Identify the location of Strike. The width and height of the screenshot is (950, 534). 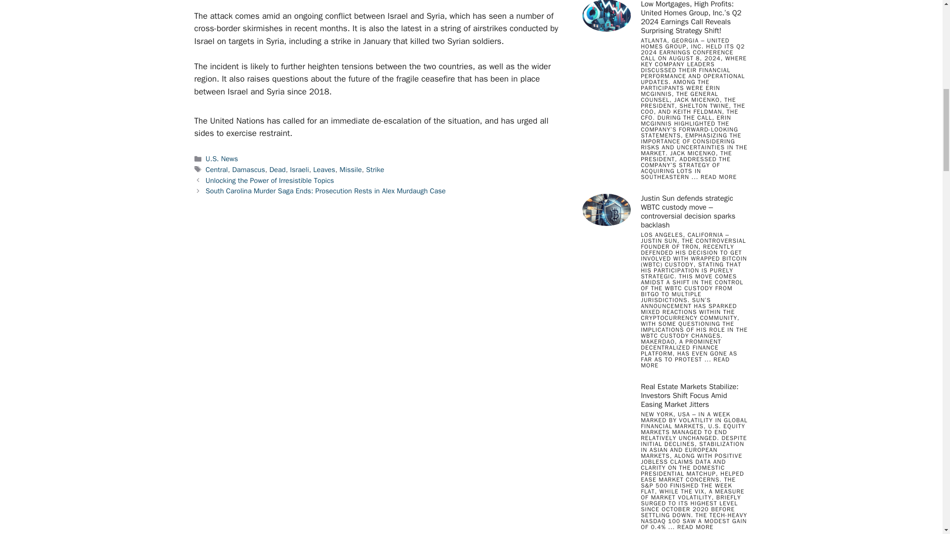
(375, 169).